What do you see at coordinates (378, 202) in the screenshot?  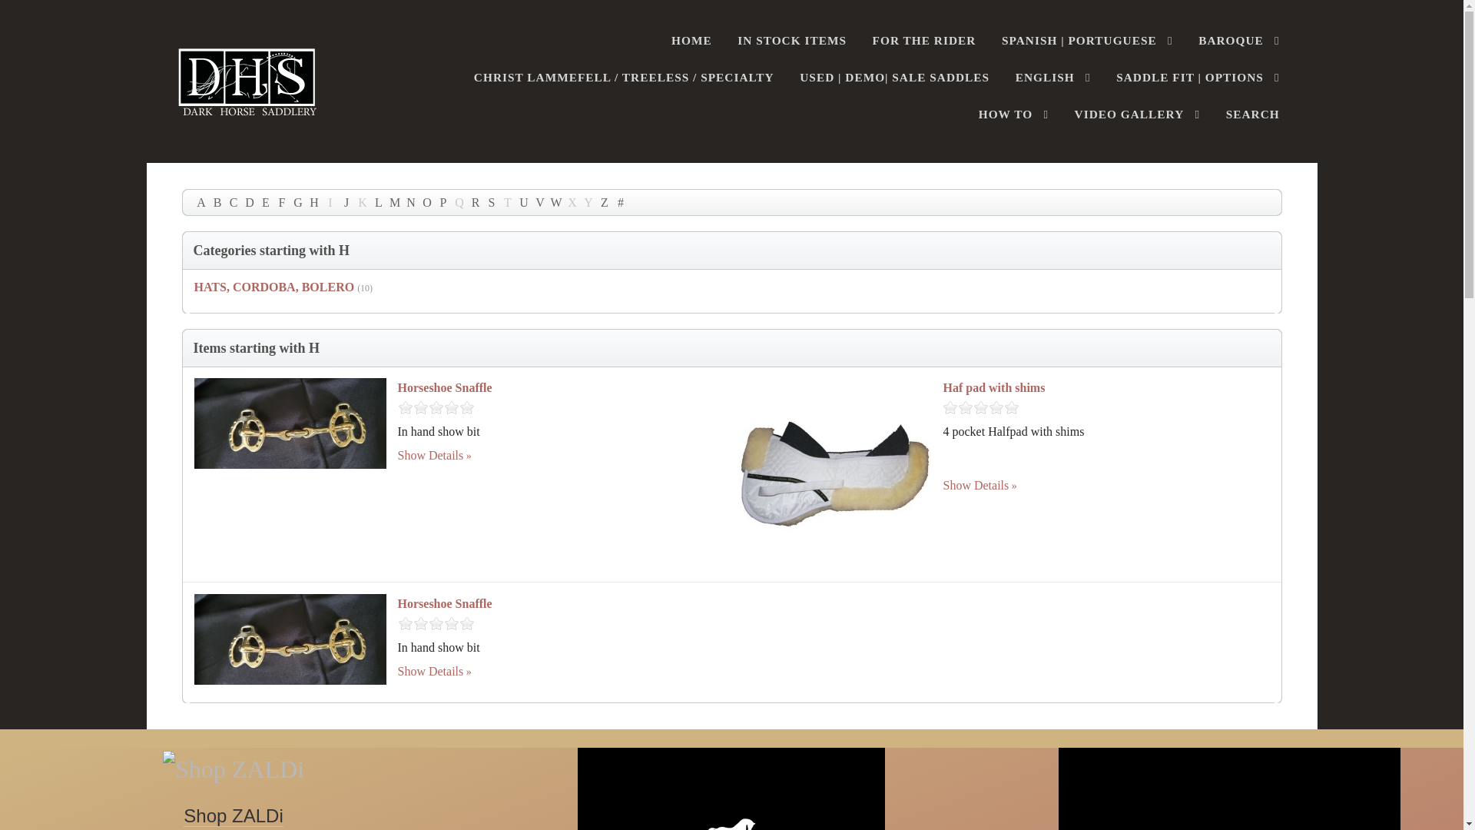 I see `l` at bounding box center [378, 202].